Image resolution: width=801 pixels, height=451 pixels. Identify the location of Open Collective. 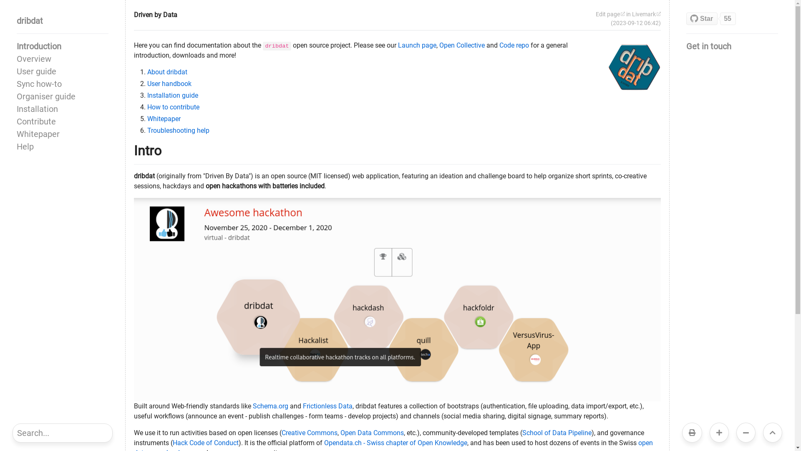
(462, 45).